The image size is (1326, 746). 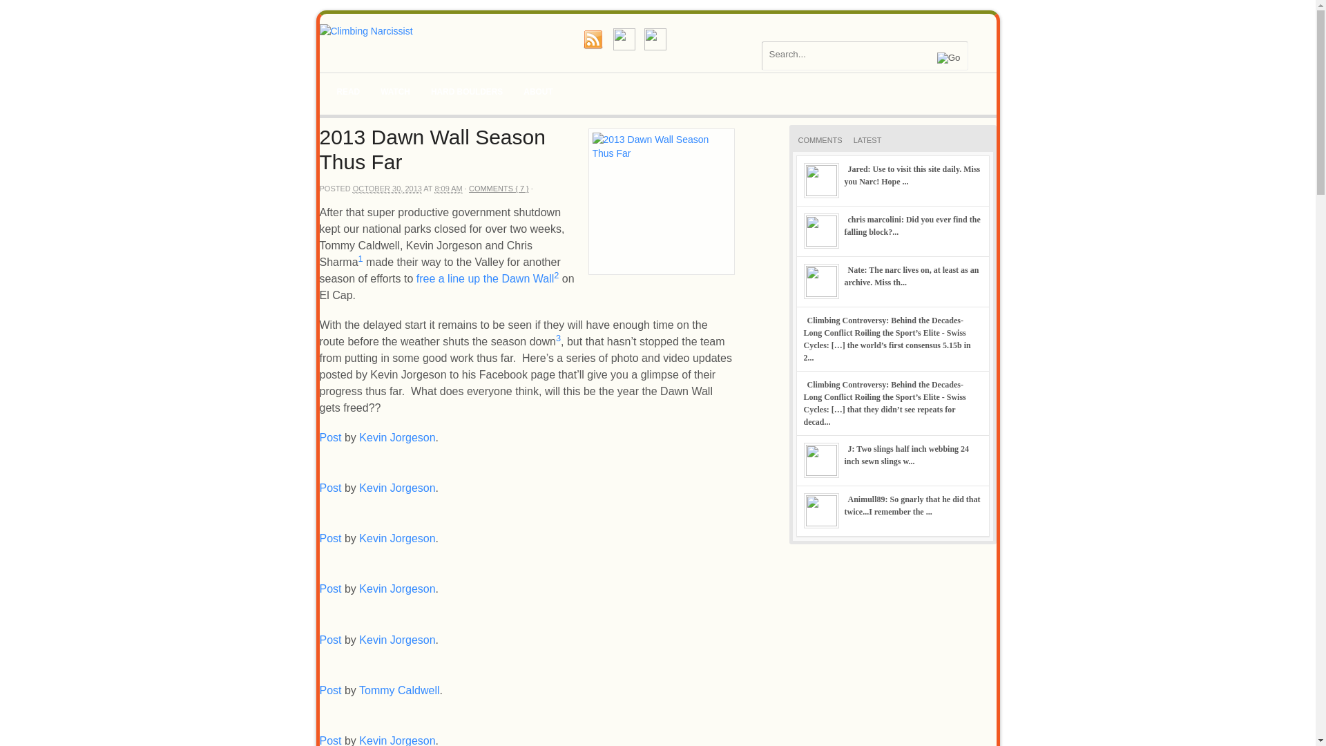 I want to click on Post, so click(x=330, y=539).